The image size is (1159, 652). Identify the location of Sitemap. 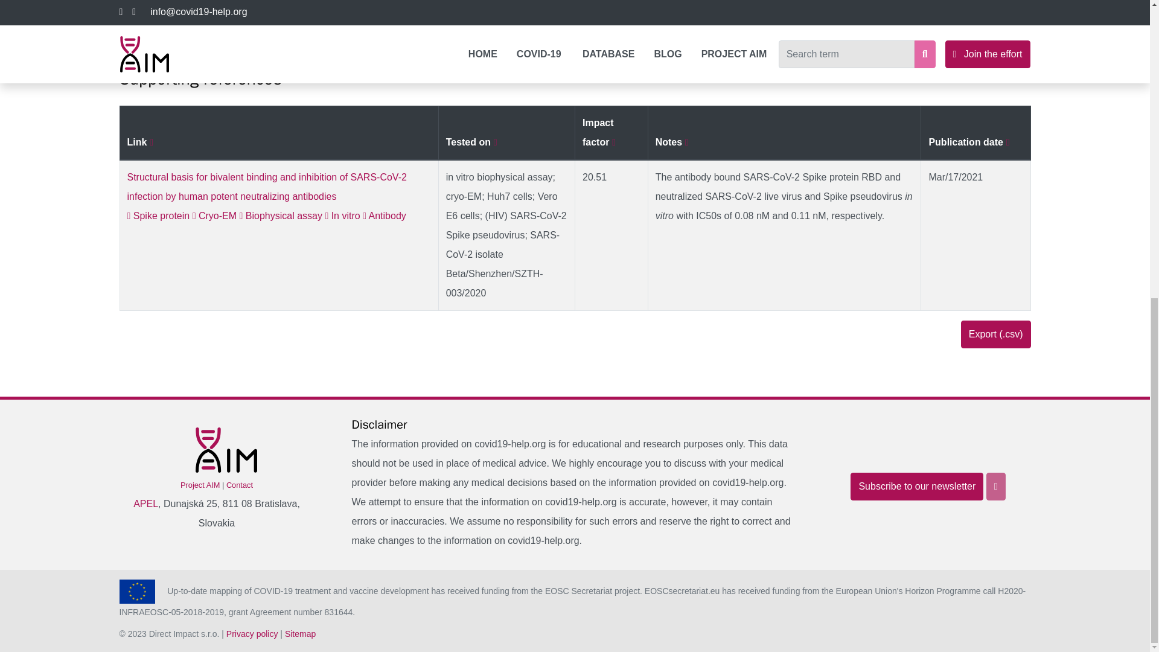
(300, 634).